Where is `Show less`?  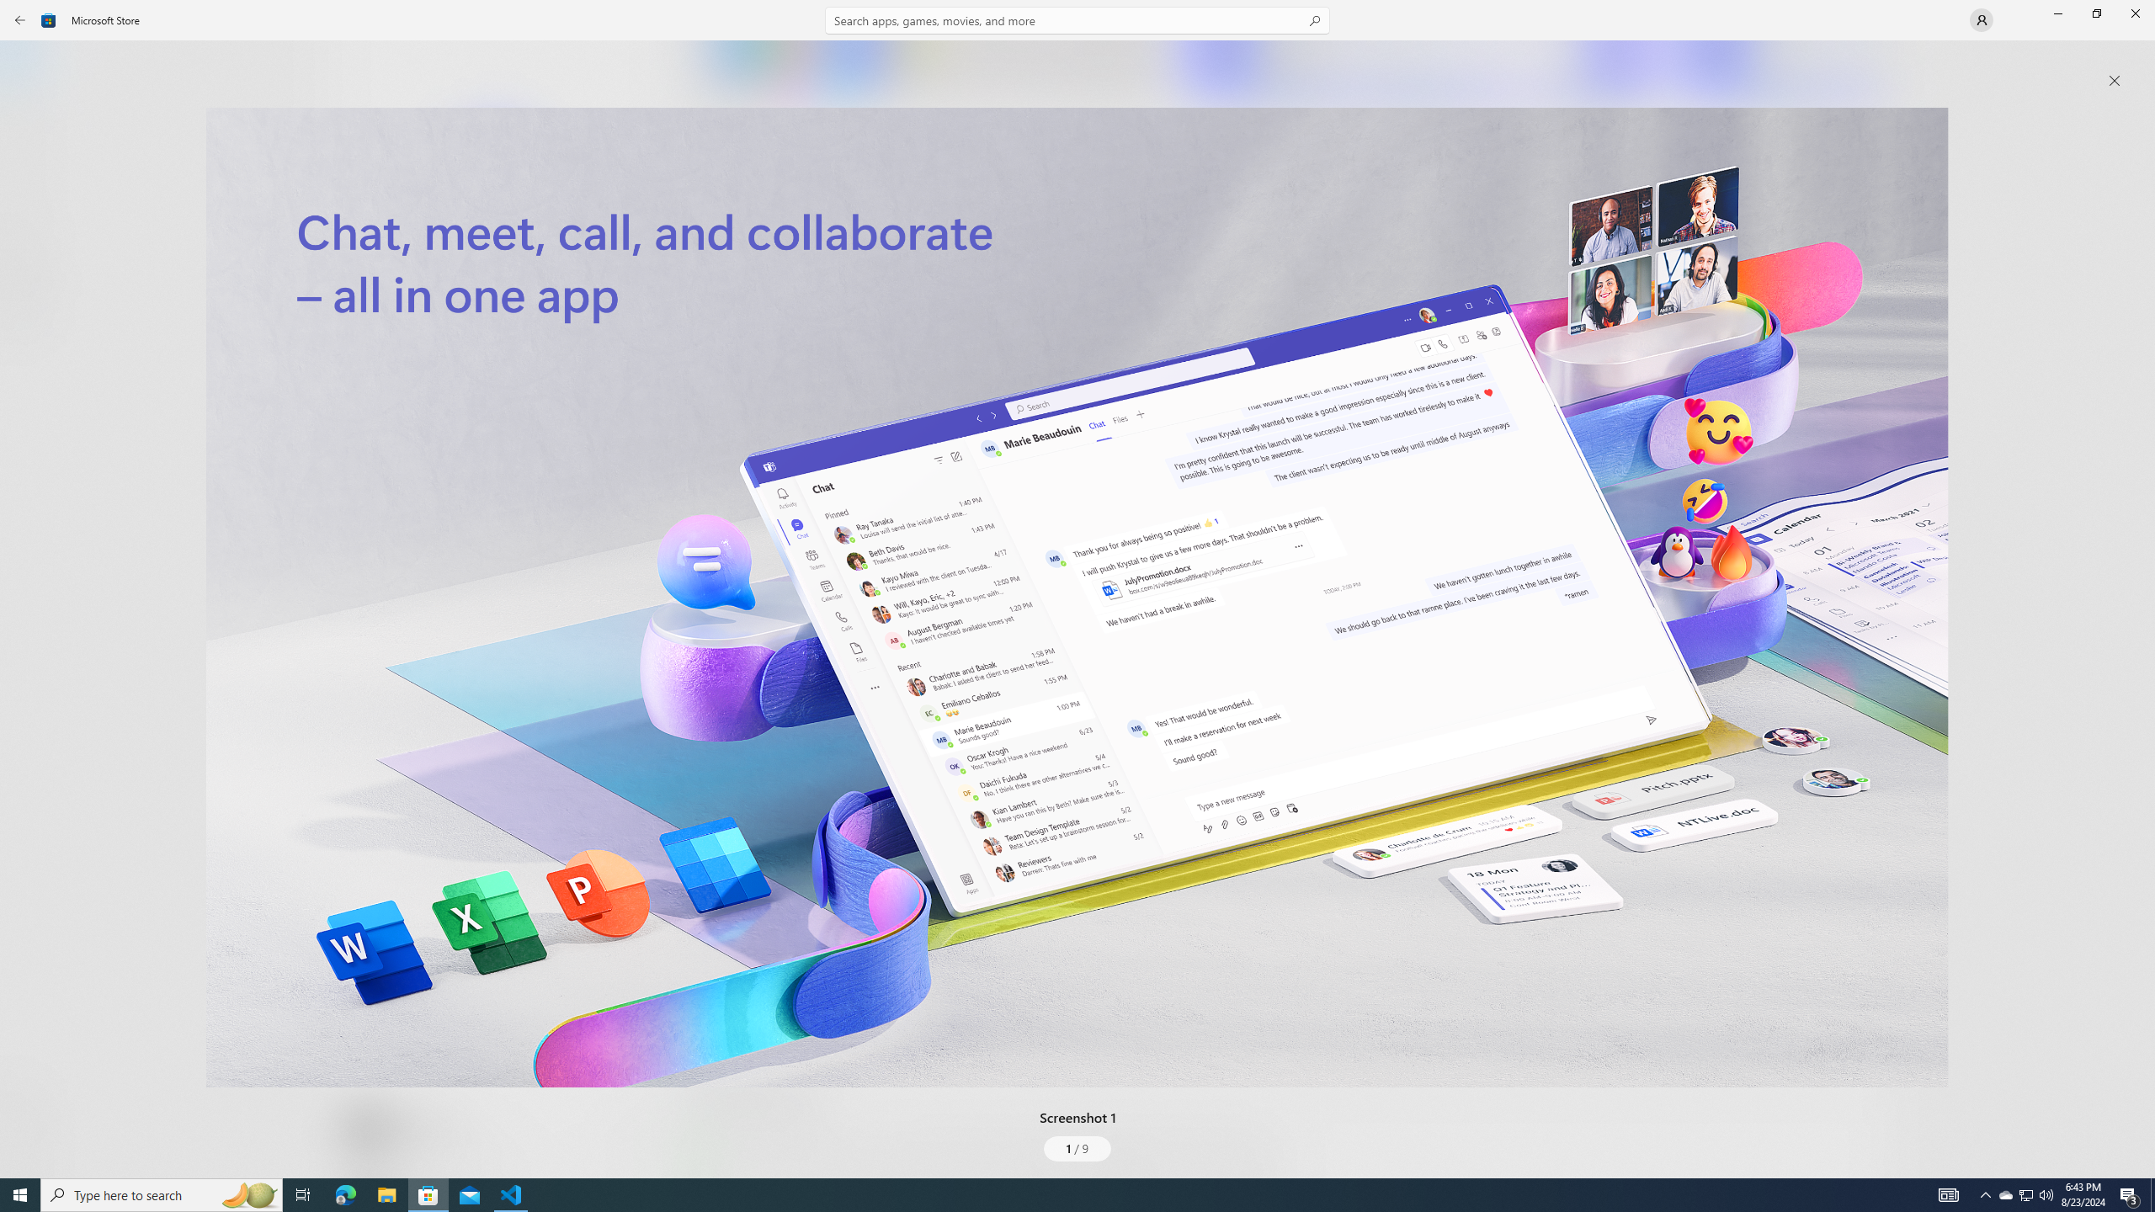
Show less is located at coordinates (716, 1042).